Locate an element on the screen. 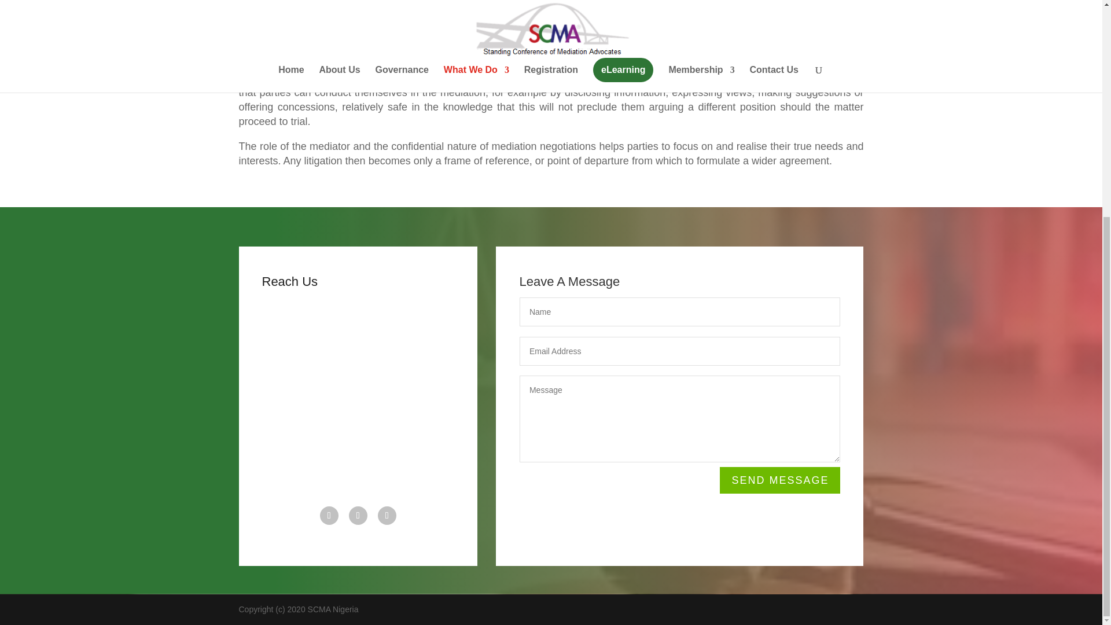 Image resolution: width=1111 pixels, height=625 pixels. Follow on X is located at coordinates (358, 515).